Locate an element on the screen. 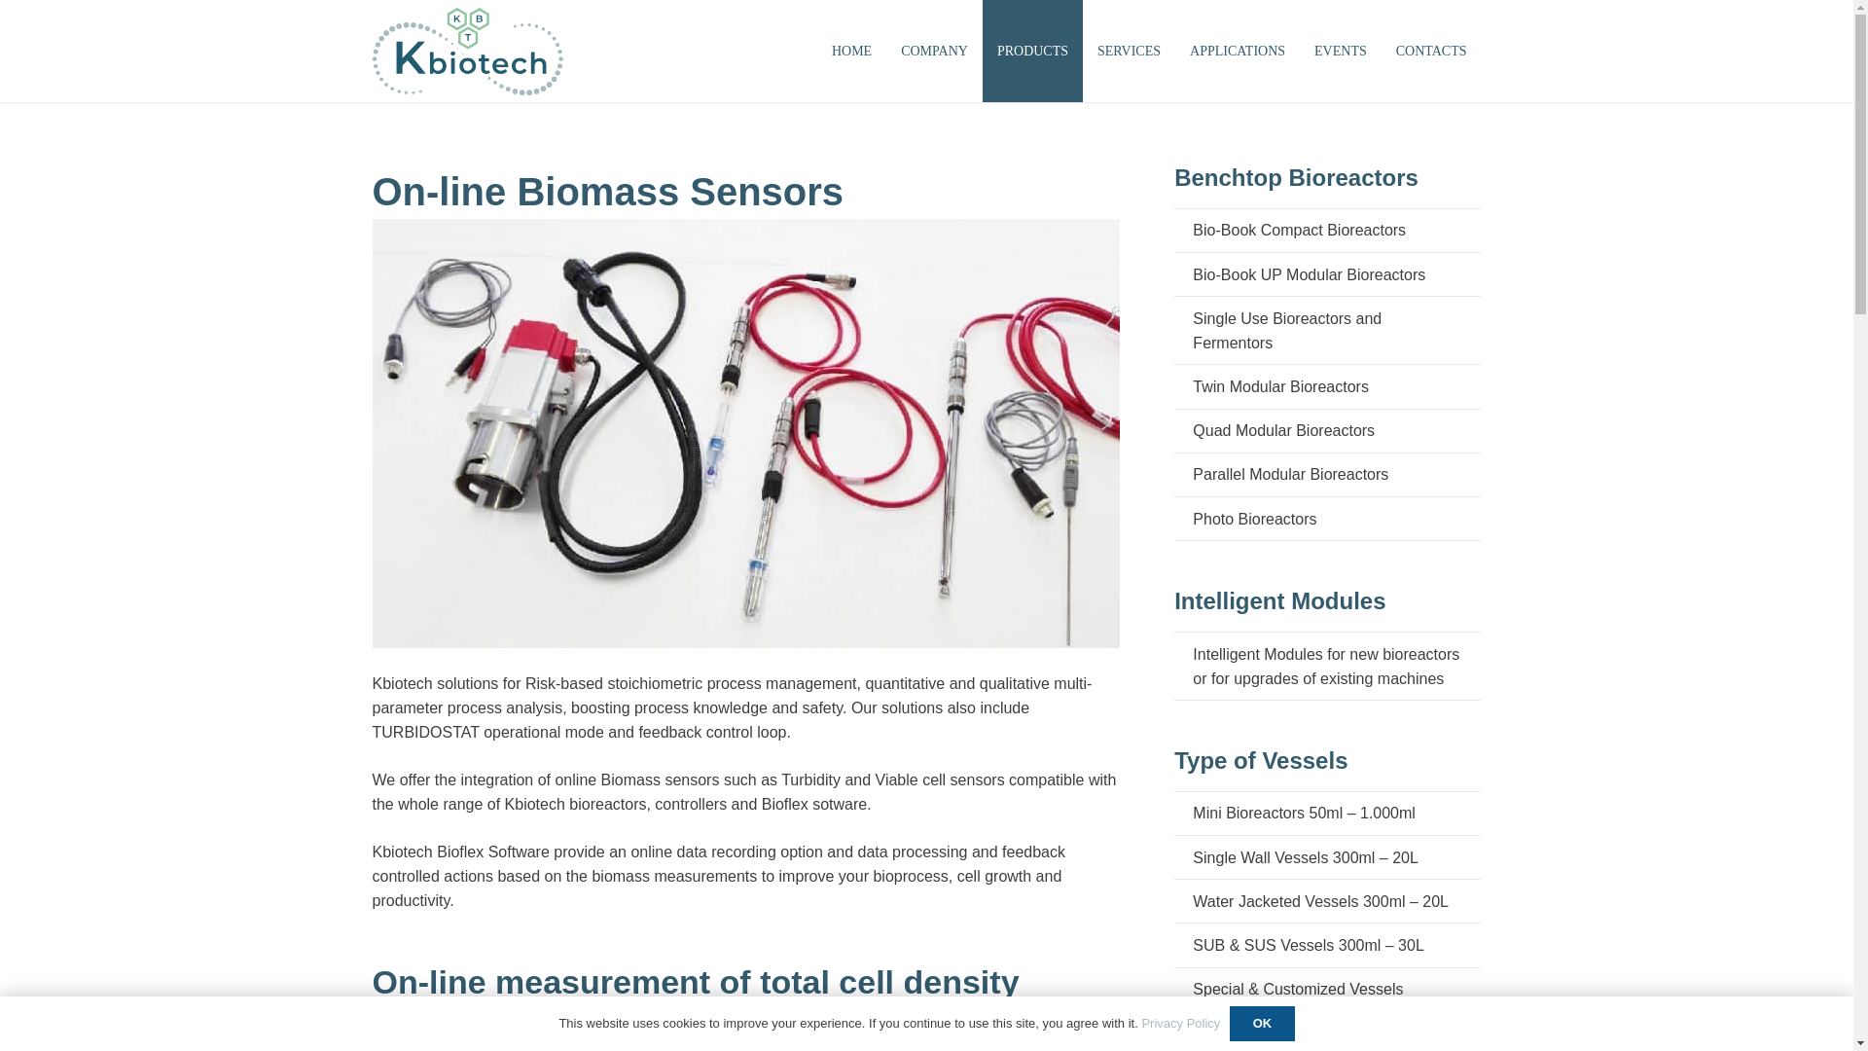 This screenshot has width=1868, height=1051. EVENTS is located at coordinates (1341, 51).